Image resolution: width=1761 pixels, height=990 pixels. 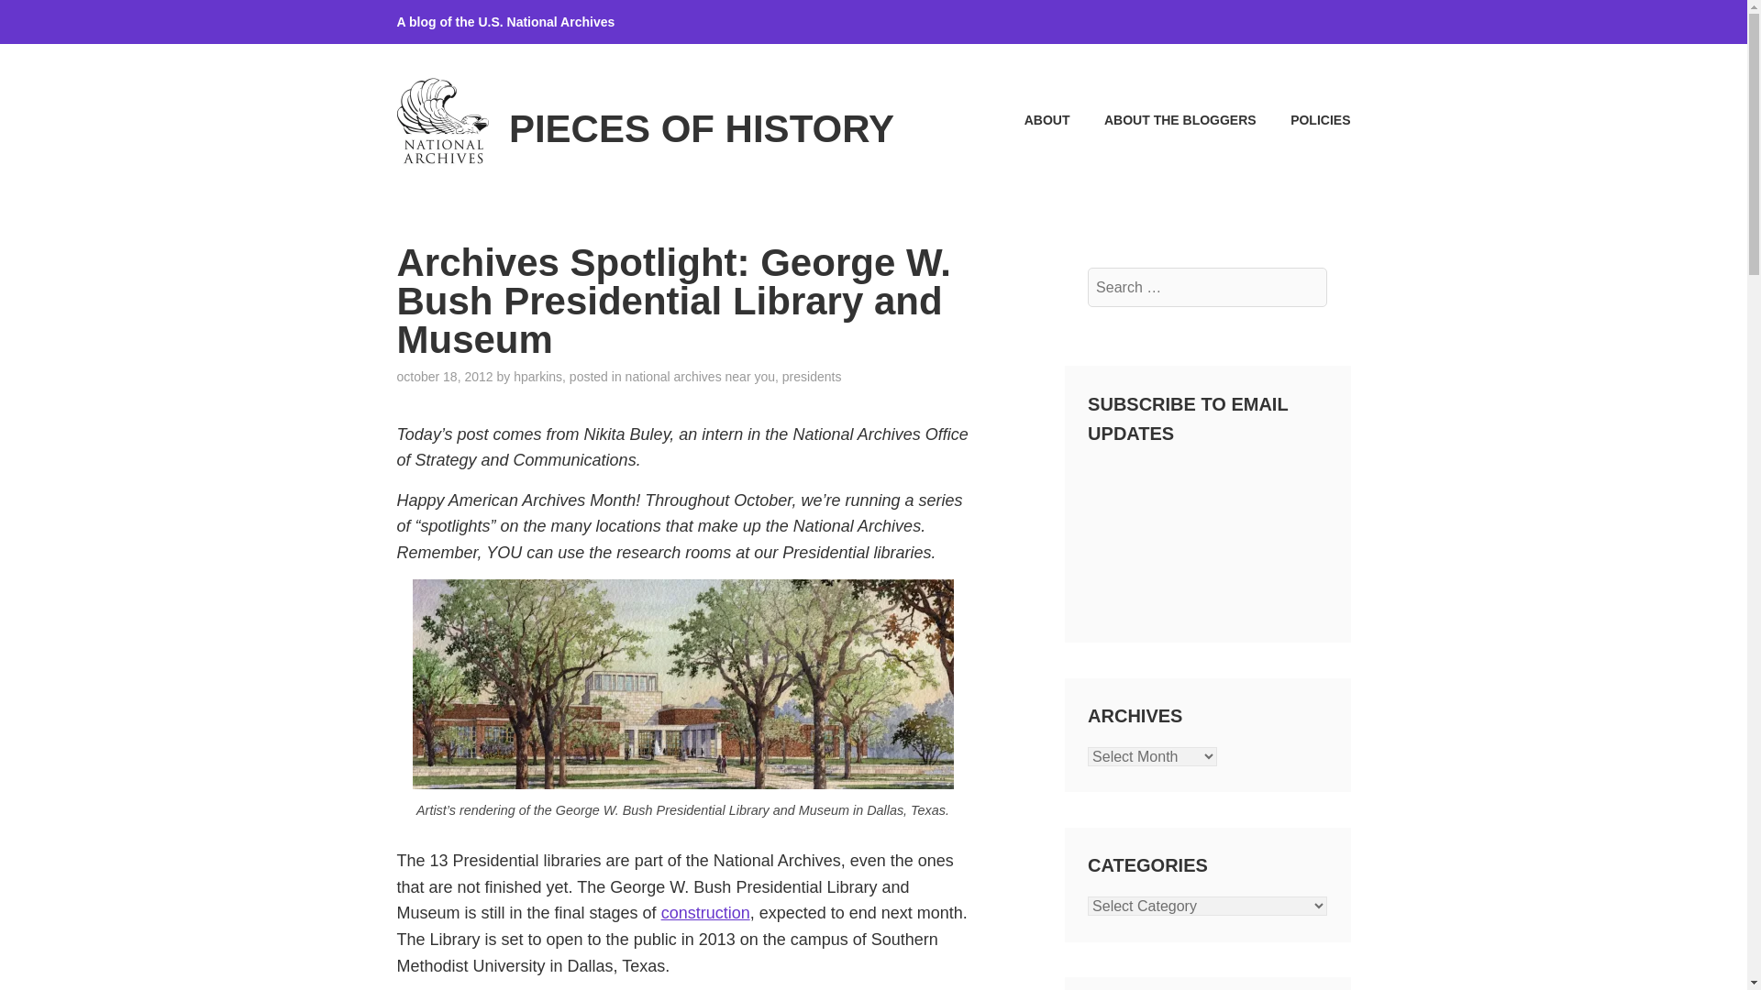 I want to click on POLICIES, so click(x=1305, y=120).